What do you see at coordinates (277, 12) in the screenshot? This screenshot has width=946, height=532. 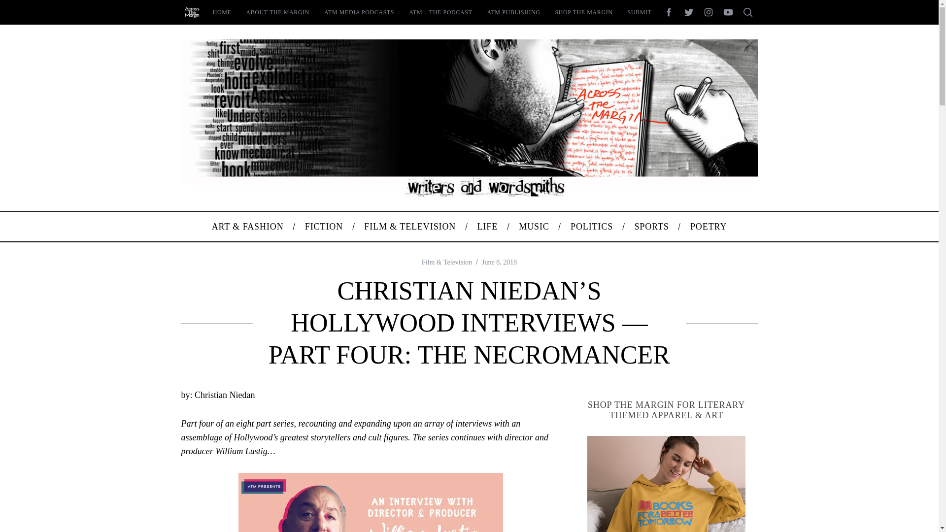 I see `ABOUT THE MARGIN` at bounding box center [277, 12].